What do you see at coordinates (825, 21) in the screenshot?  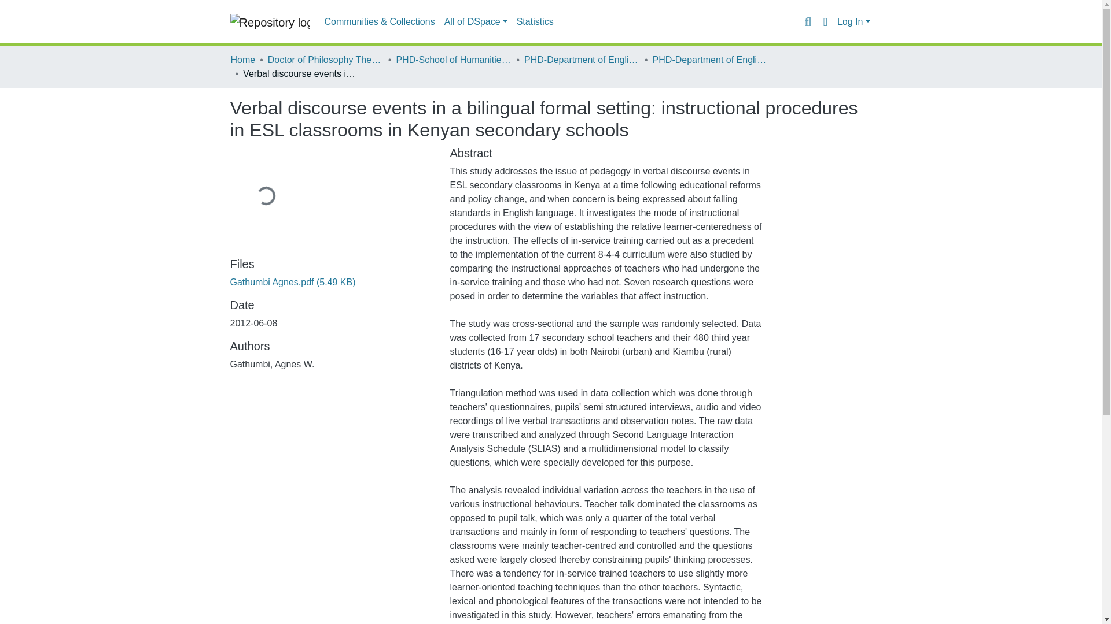 I see `Language switch` at bounding box center [825, 21].